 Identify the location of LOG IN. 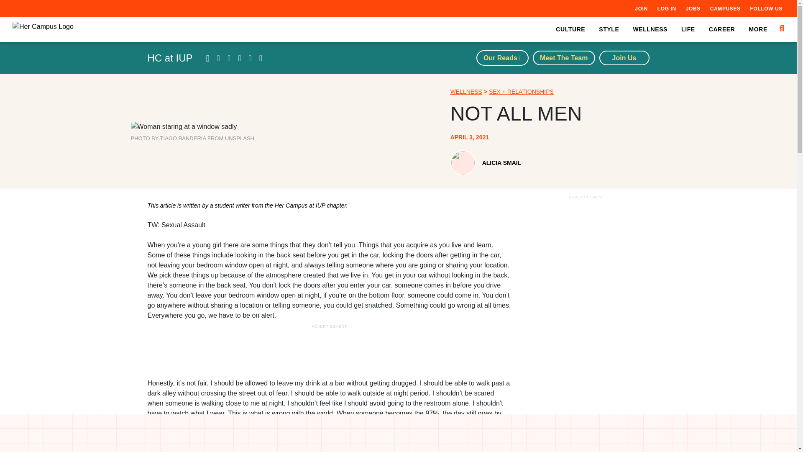
(667, 8).